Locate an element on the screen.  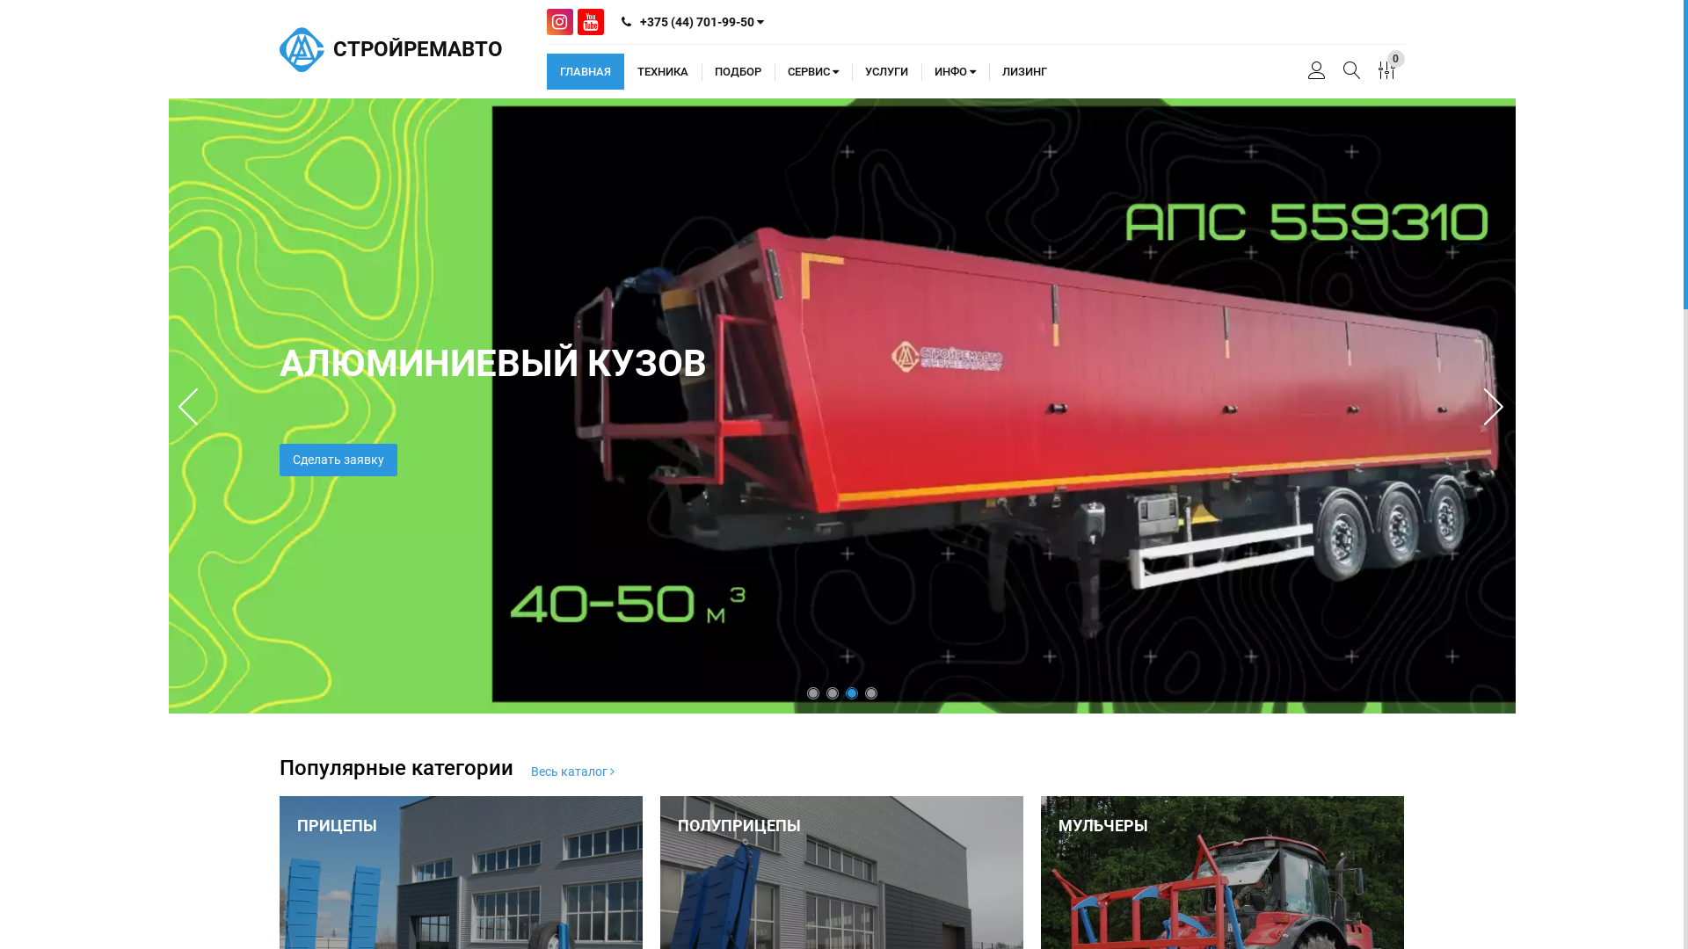
0 is located at coordinates (1387, 72).